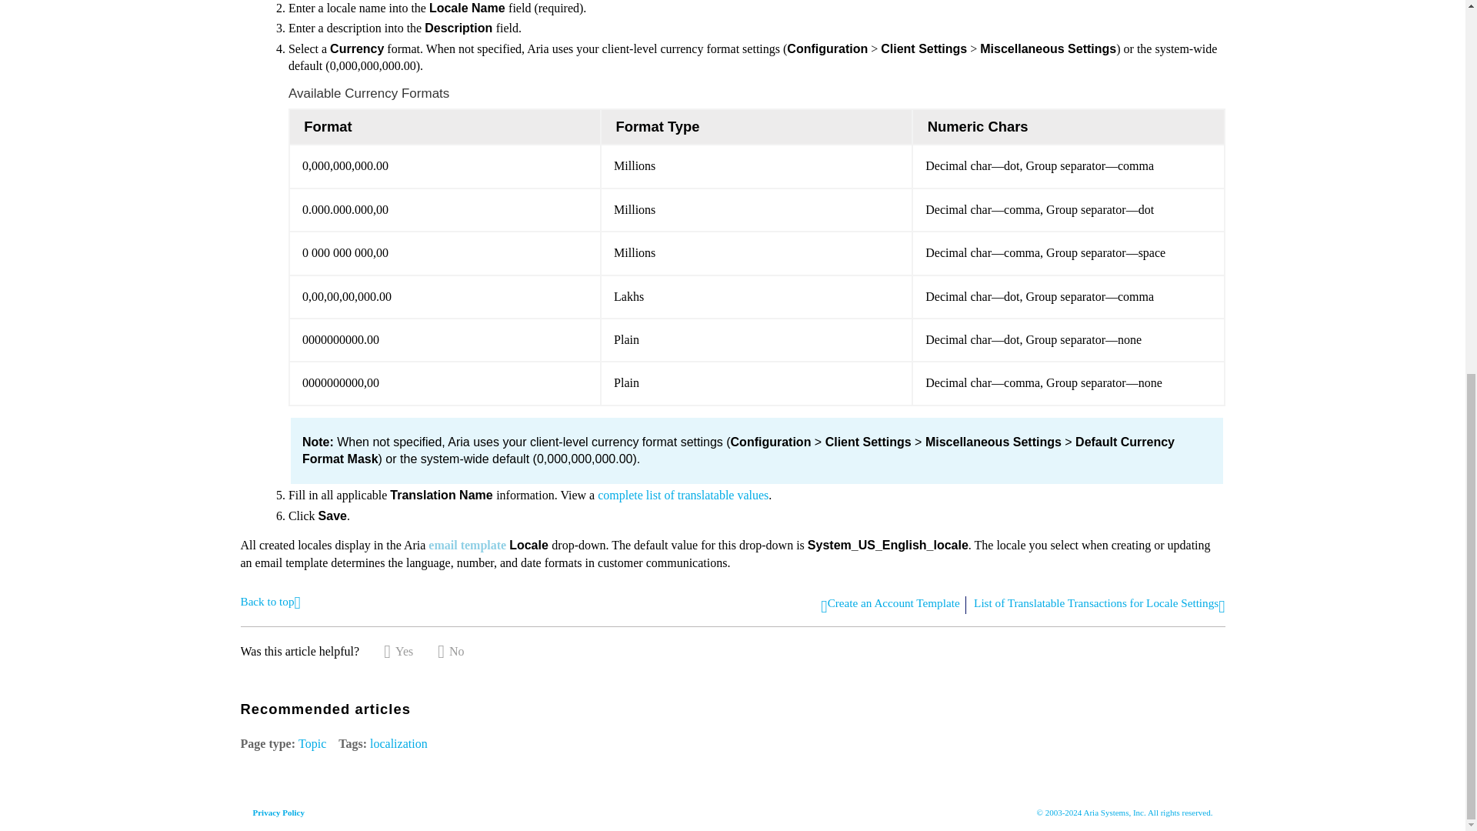 This screenshot has width=1477, height=831. Describe the element at coordinates (269, 600) in the screenshot. I see `Jump back to top of this article` at that location.